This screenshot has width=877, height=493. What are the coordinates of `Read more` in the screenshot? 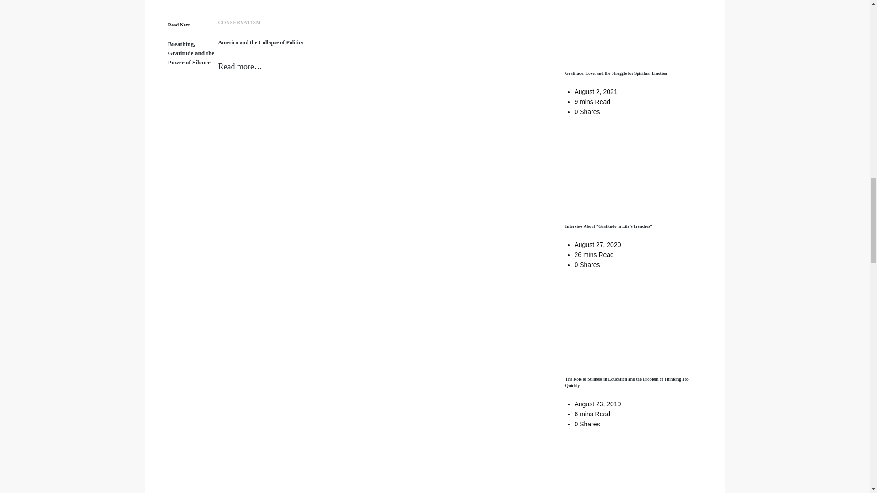 It's located at (236, 67).